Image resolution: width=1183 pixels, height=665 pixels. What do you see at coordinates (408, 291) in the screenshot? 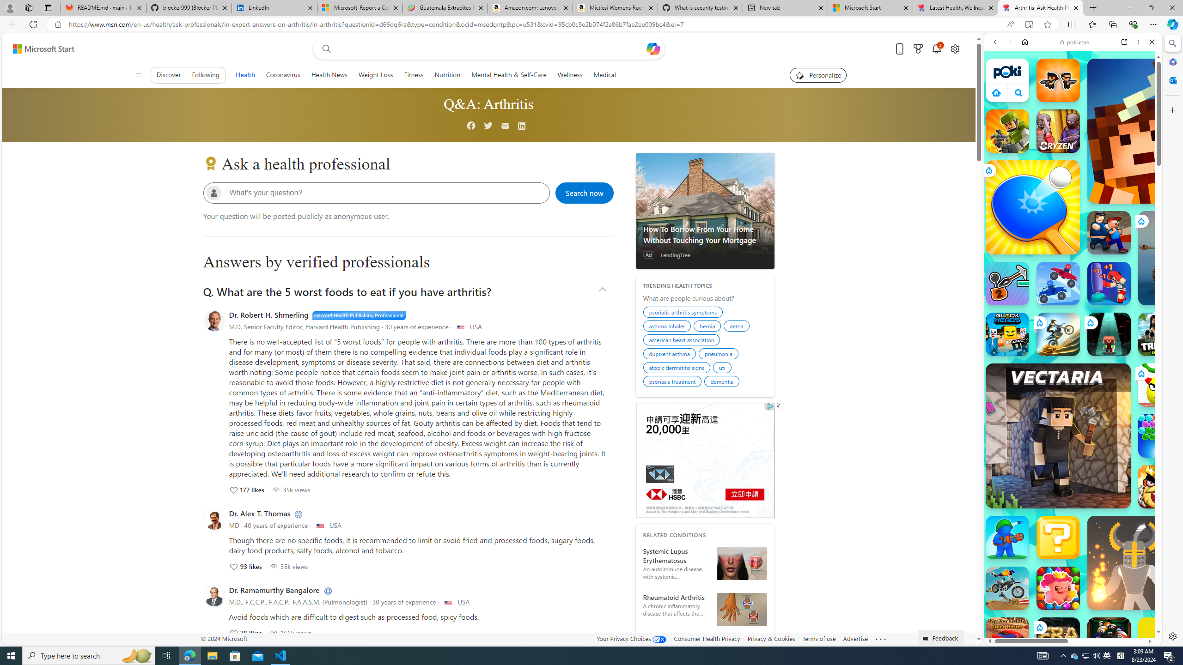
I see `Q. What are the 5 worst foods to eat if you have arthritis?` at bounding box center [408, 291].